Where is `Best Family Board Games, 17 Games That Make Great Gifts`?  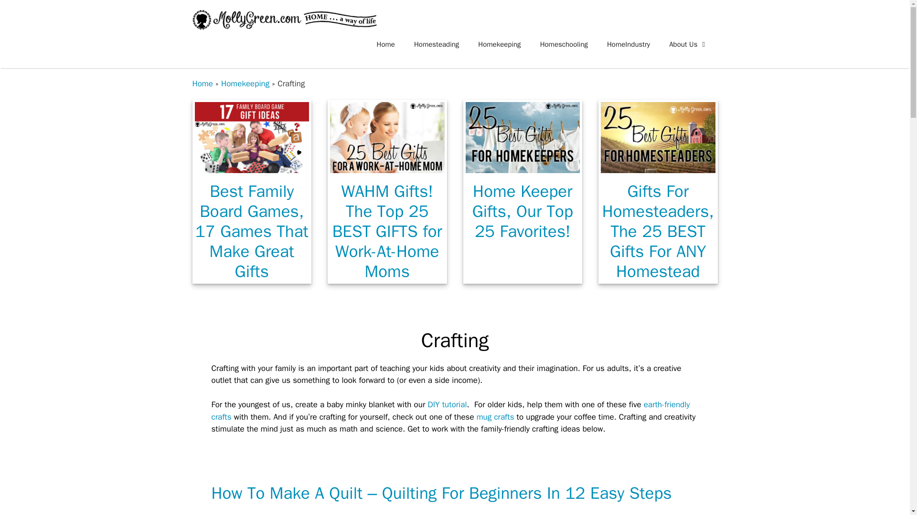 Best Family Board Games, 17 Games That Make Great Gifts is located at coordinates (251, 231).